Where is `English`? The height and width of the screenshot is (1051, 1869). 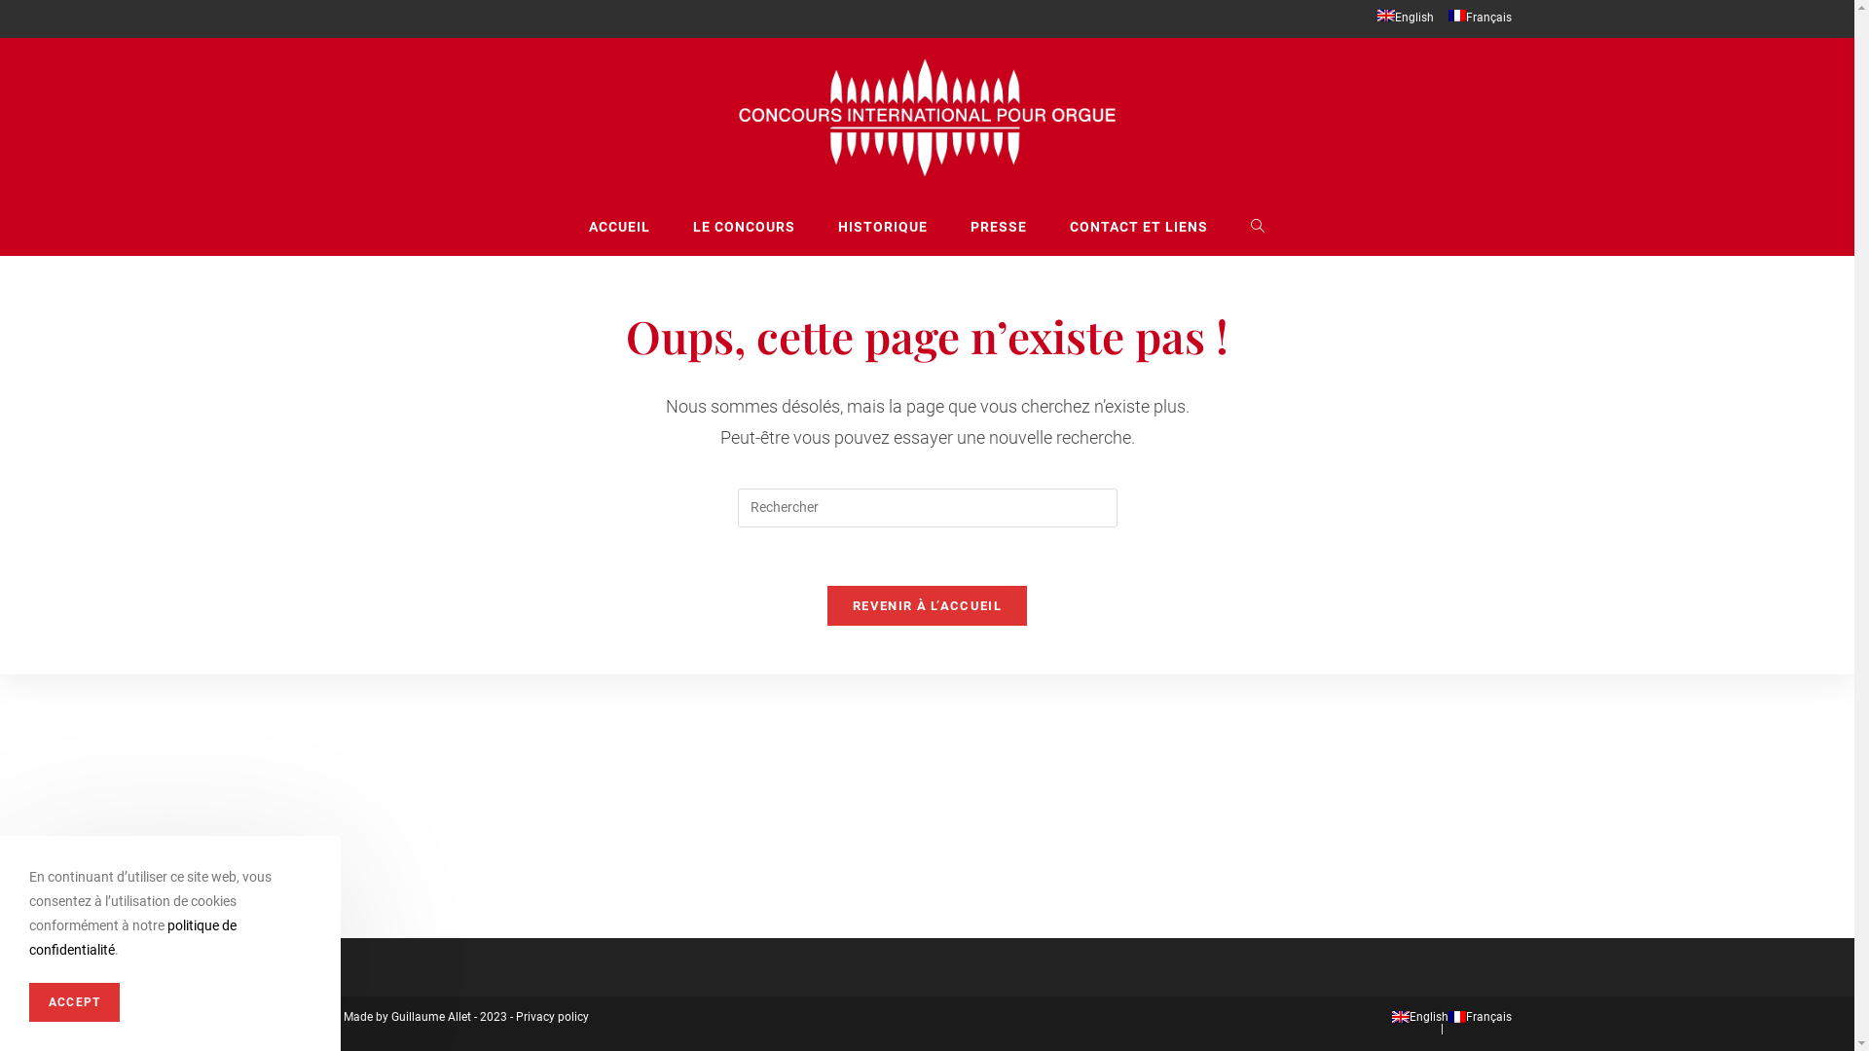
English is located at coordinates (1420, 1017).